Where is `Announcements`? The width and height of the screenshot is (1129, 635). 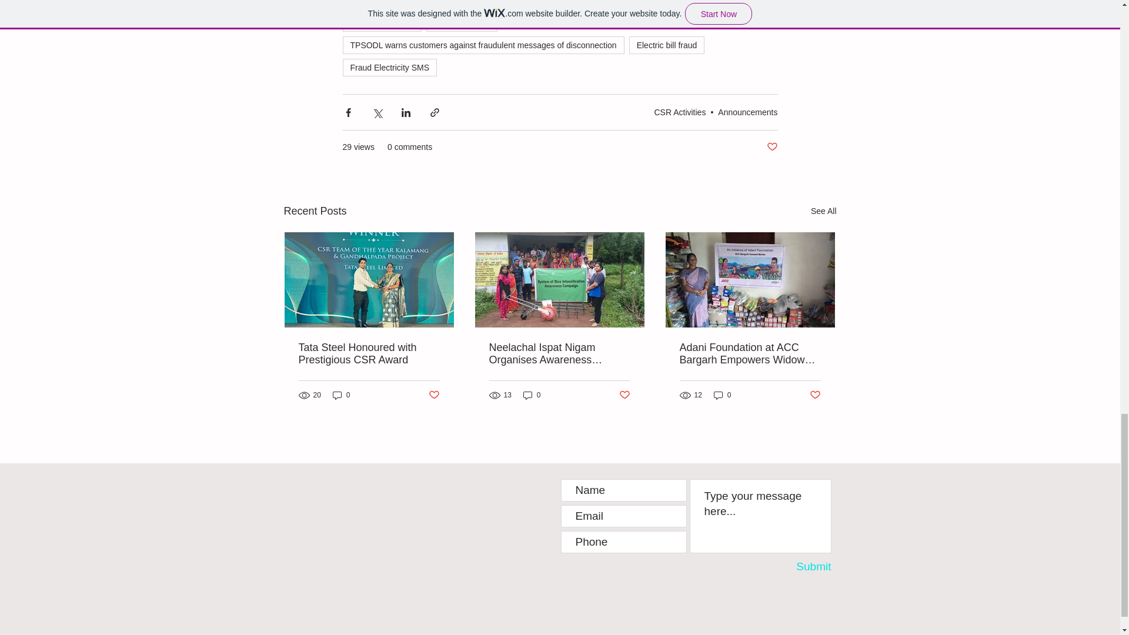
Announcements is located at coordinates (748, 112).